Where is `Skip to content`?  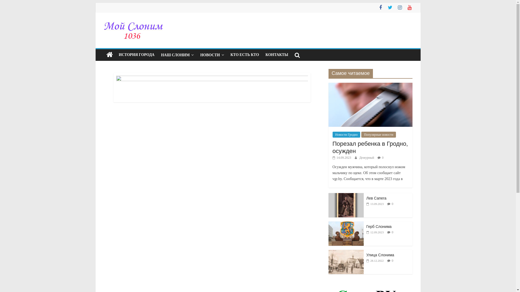 Skip to content is located at coordinates (95, 3).